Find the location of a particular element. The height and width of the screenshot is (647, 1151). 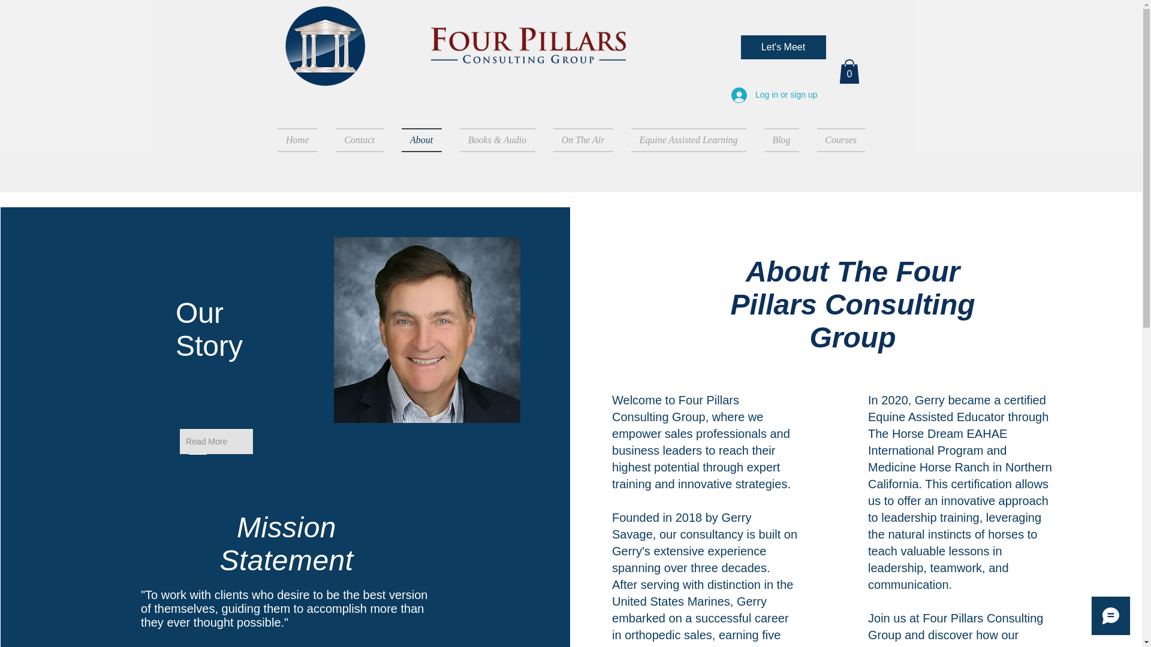

Courses is located at coordinates (836, 140).